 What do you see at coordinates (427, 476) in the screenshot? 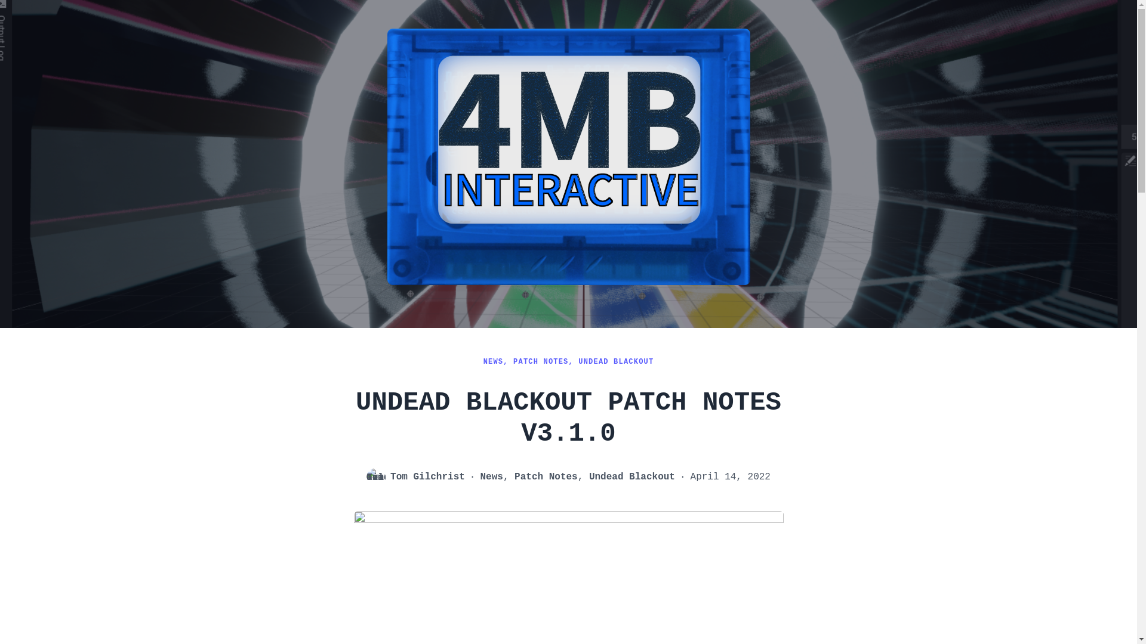
I see `Tom Gilchrist` at bounding box center [427, 476].